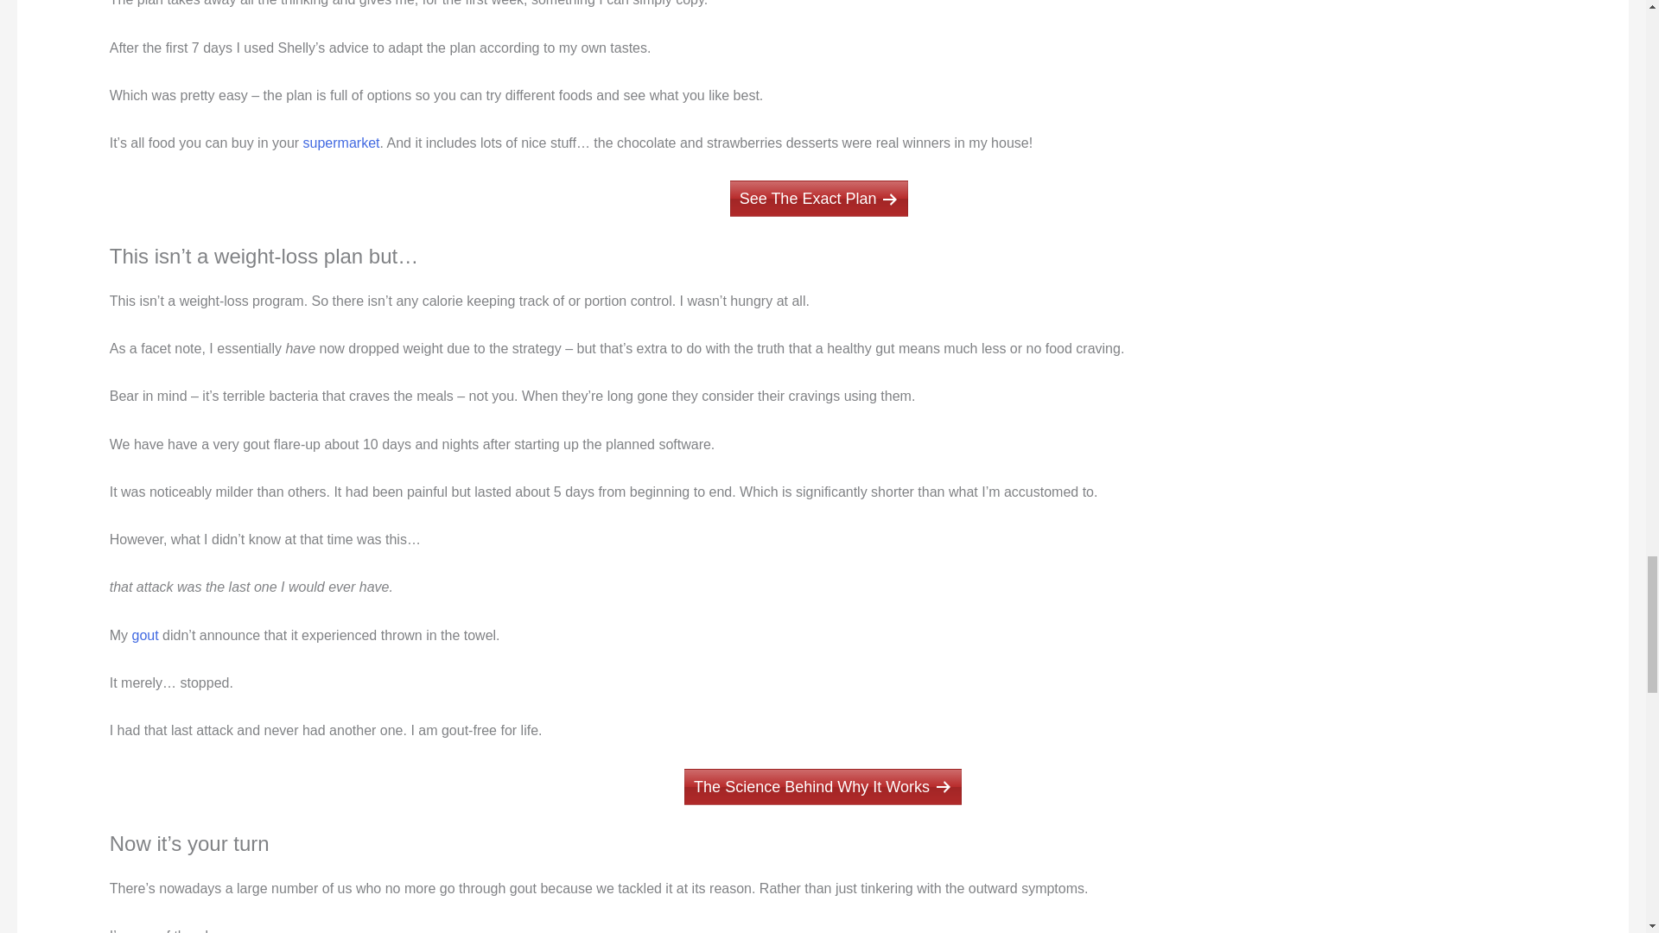 Image resolution: width=1659 pixels, height=933 pixels. What do you see at coordinates (143, 635) in the screenshot?
I see `gout` at bounding box center [143, 635].